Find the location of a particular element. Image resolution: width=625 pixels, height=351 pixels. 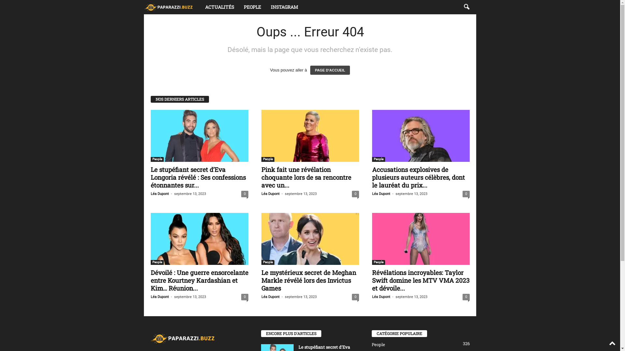

Paparazzi is located at coordinates (183, 338).